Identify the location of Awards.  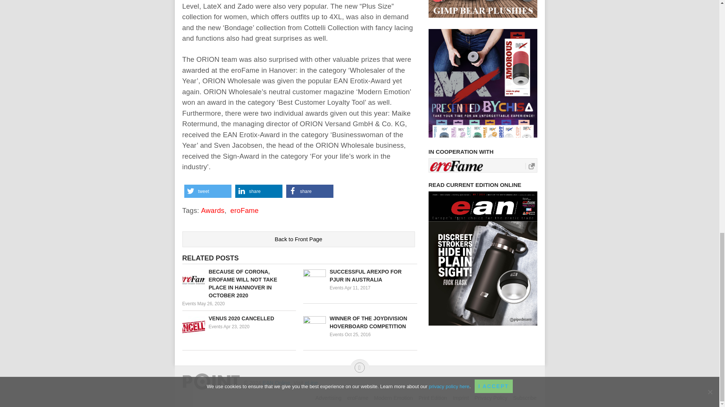
(212, 210).